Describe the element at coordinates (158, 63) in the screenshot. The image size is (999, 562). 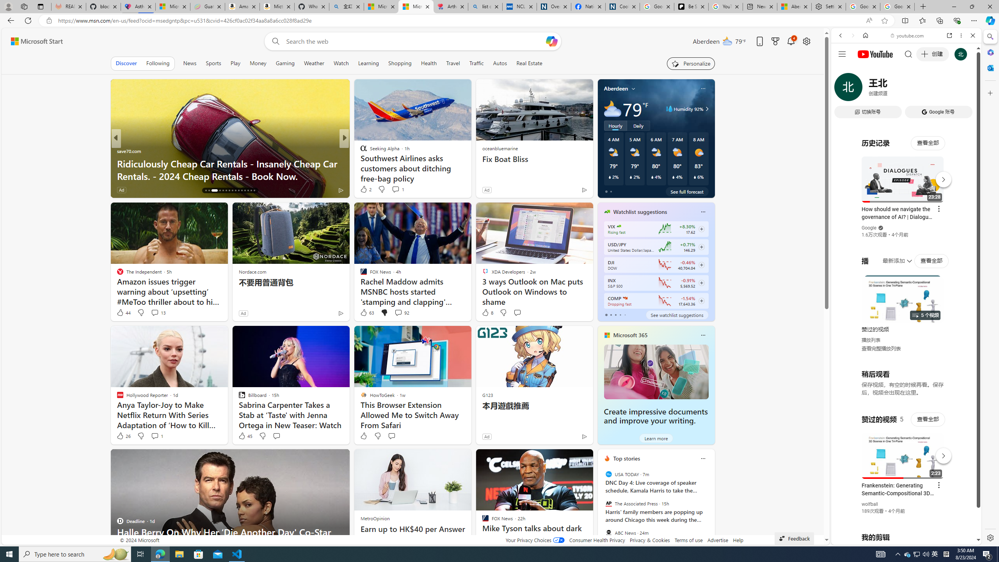
I see `Following` at that location.